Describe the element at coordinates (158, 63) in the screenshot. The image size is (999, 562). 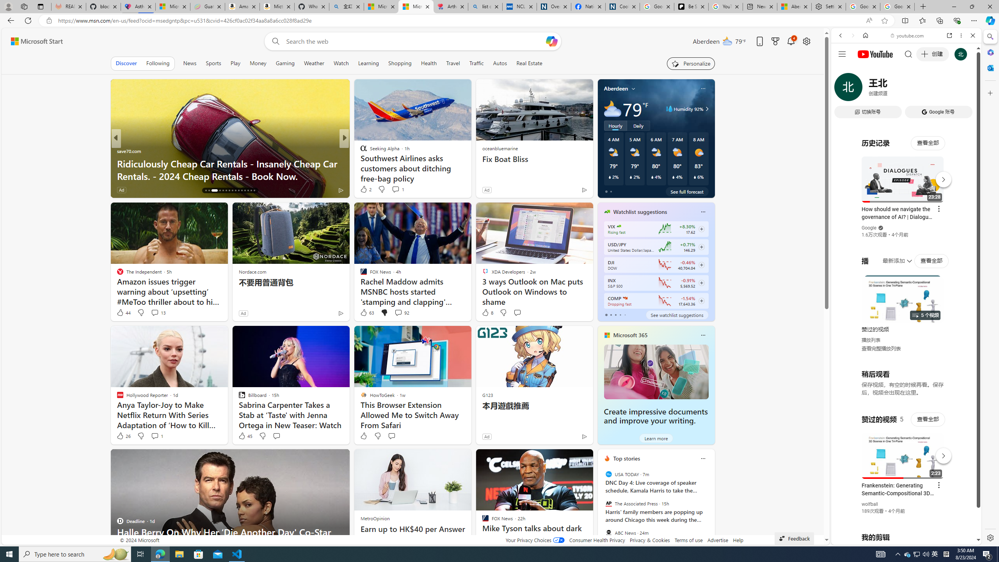
I see `Following` at that location.